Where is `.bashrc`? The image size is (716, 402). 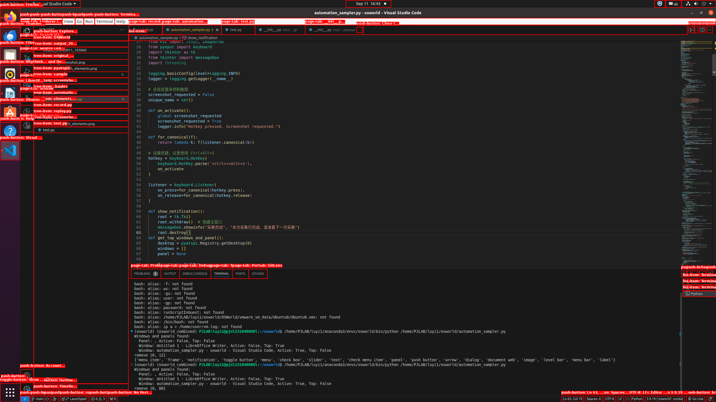
.bashrc is located at coordinates (81, 93).